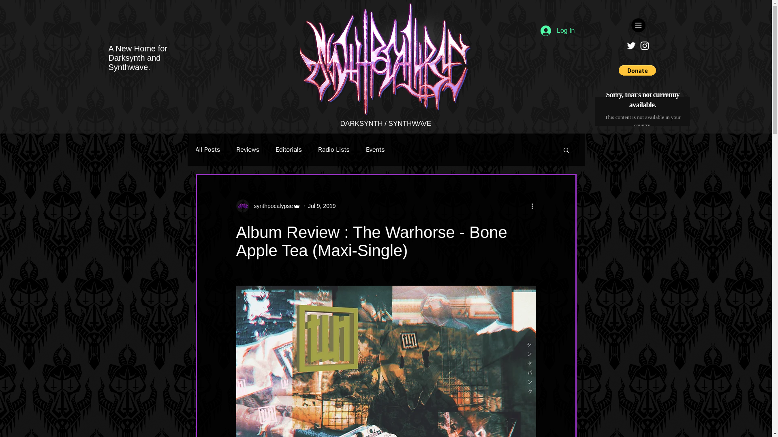  I want to click on Events, so click(375, 150).